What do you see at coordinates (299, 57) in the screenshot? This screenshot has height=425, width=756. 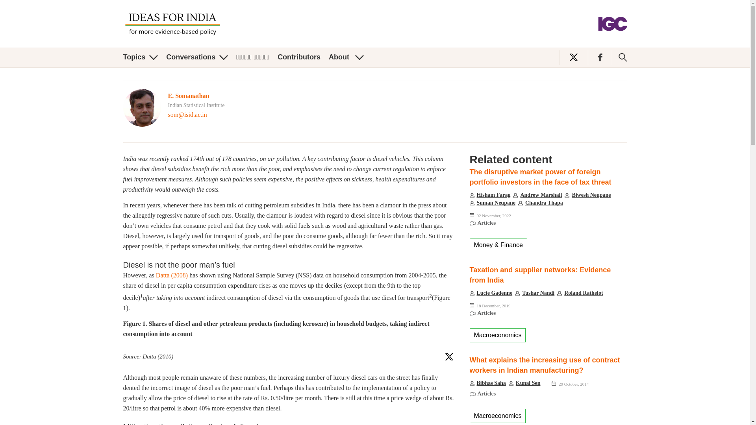 I see `Contributors` at bounding box center [299, 57].